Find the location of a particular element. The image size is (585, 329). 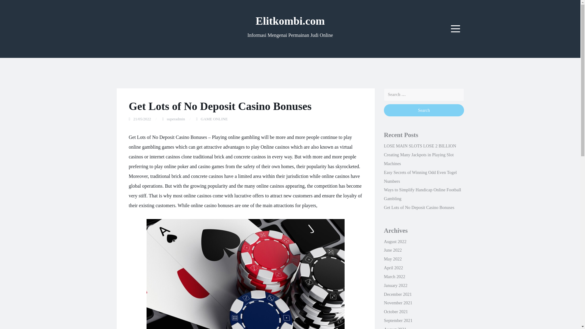

September 2021 is located at coordinates (398, 320).